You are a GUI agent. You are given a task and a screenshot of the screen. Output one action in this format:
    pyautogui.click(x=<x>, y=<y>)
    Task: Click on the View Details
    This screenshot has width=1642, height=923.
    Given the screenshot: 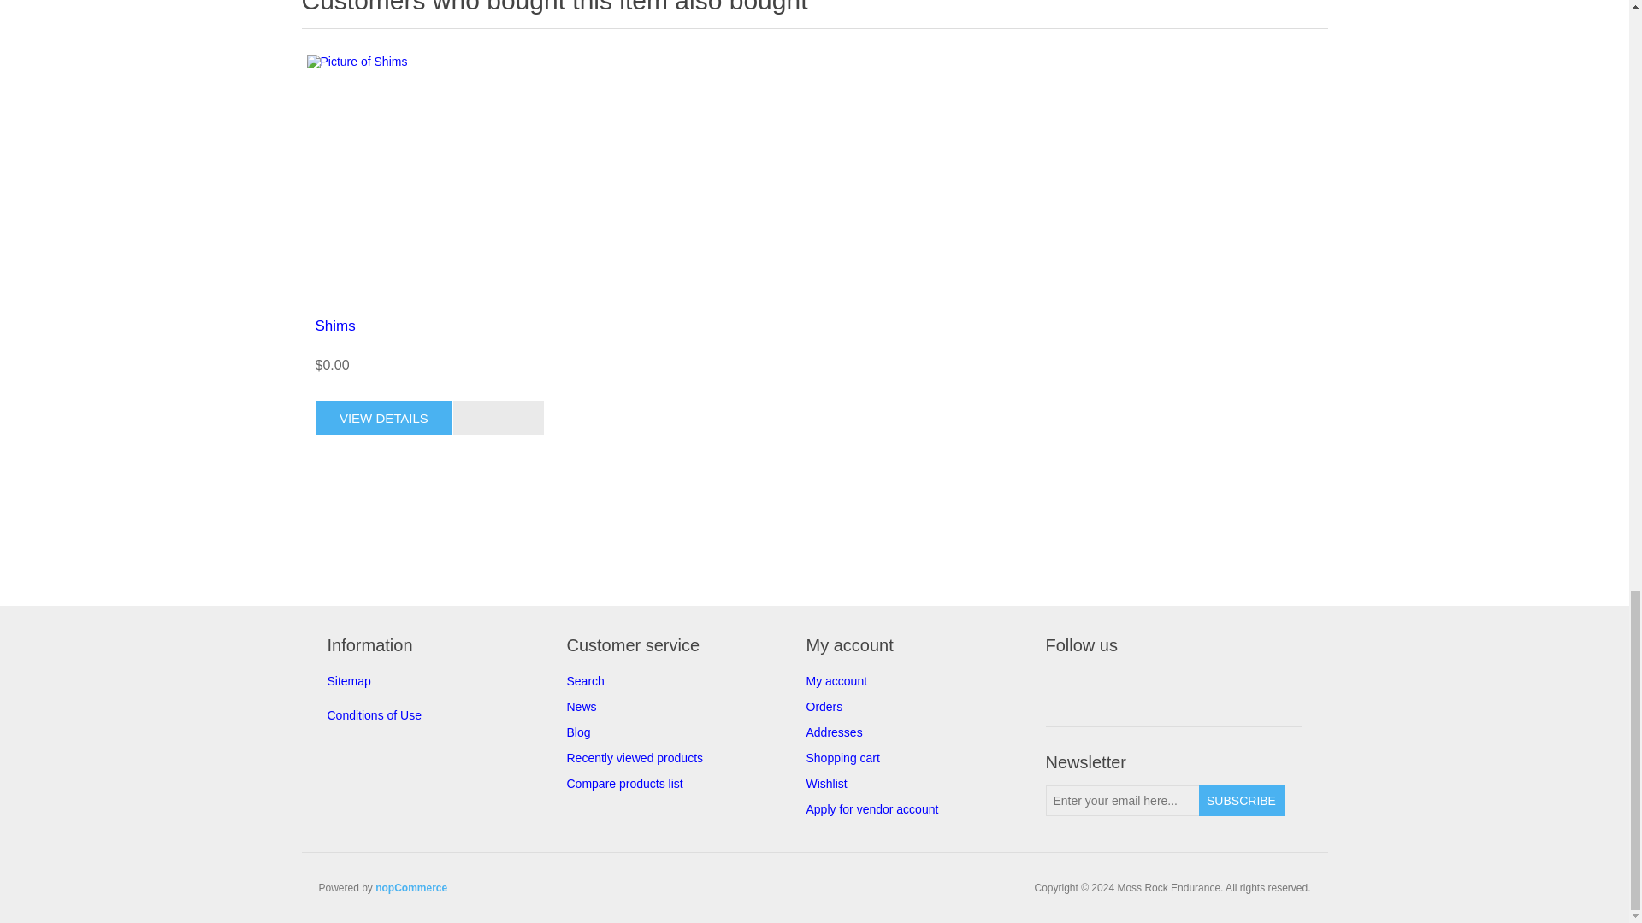 What is the action you would take?
    pyautogui.click(x=383, y=417)
    